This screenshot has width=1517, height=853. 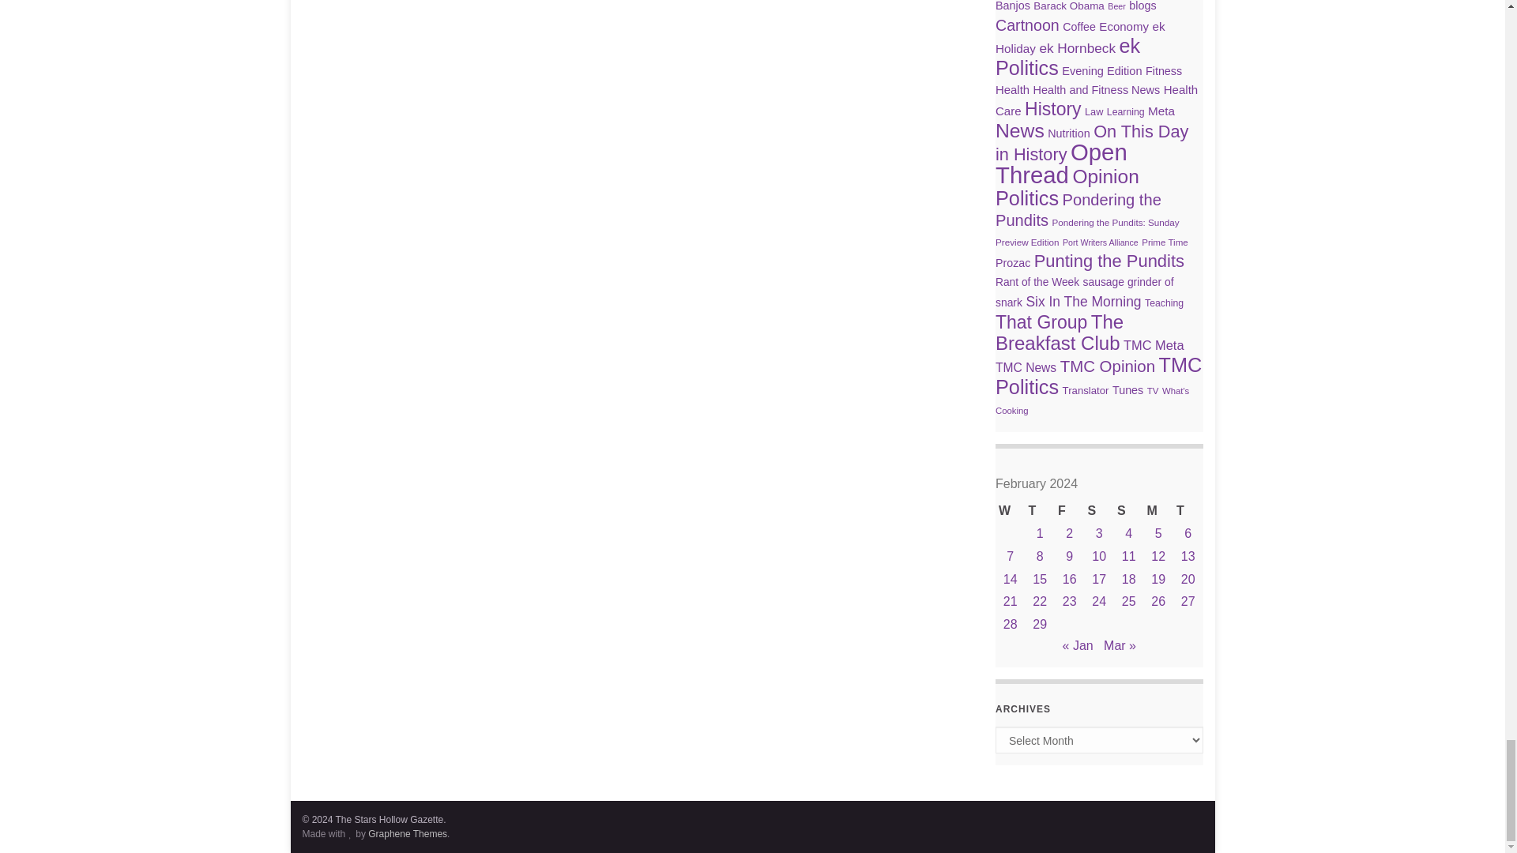 I want to click on Saturday, so click(x=1098, y=511).